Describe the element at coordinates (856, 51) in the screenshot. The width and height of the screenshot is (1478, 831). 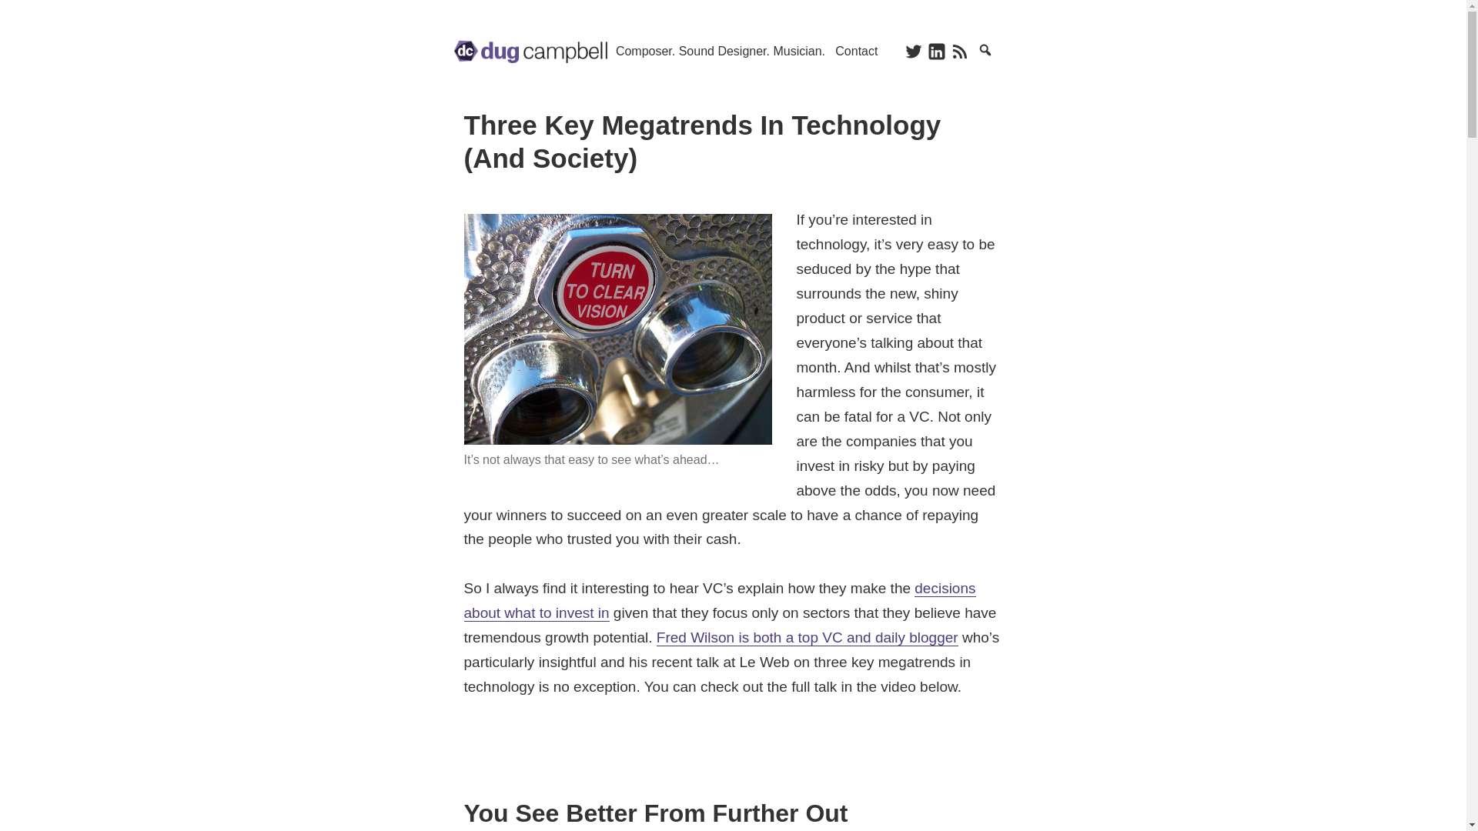
I see `Contact` at that location.